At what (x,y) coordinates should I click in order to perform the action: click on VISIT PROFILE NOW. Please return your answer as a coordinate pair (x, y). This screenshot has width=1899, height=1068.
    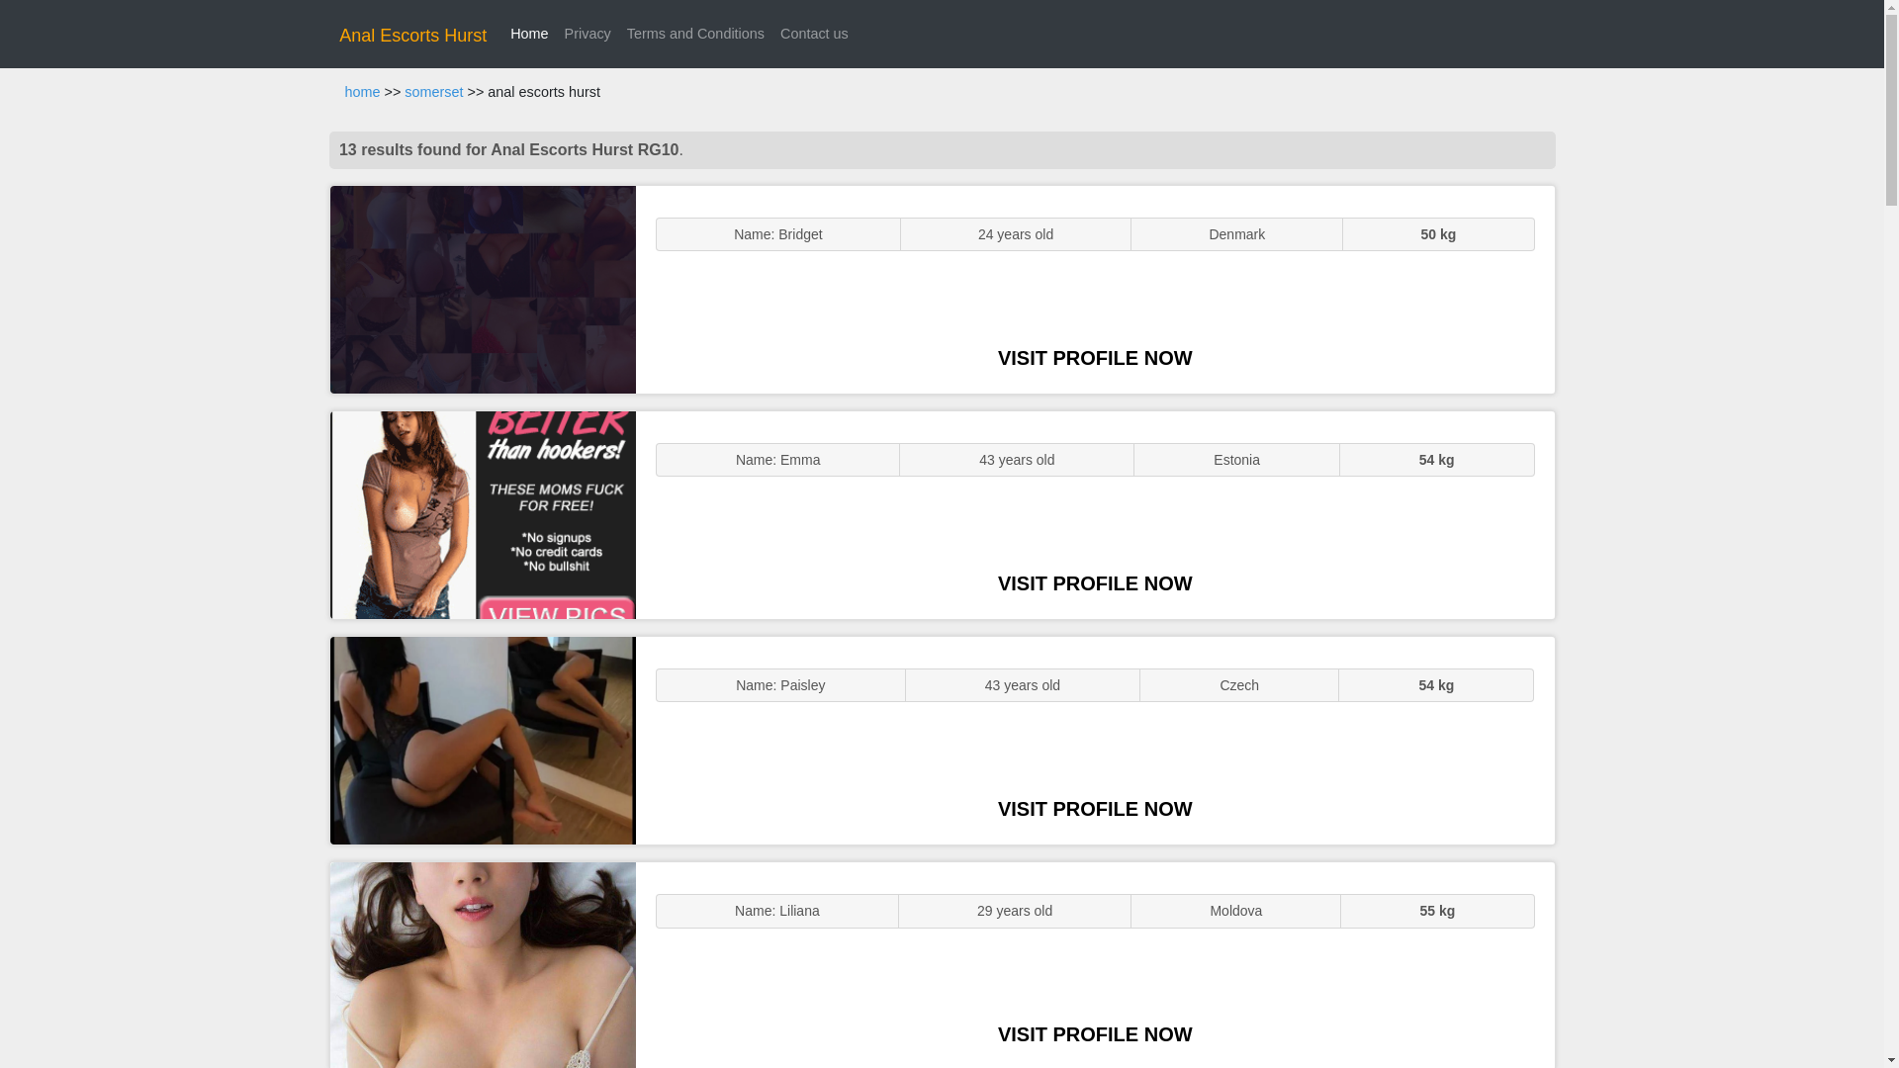
    Looking at the image, I should click on (1095, 358).